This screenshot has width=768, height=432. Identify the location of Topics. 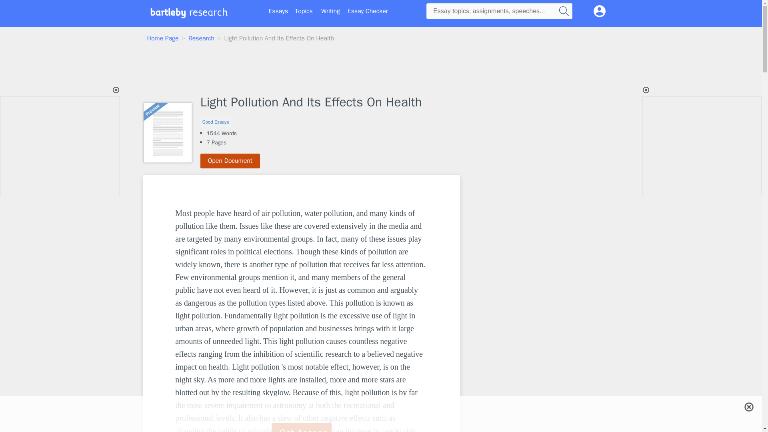
(304, 11).